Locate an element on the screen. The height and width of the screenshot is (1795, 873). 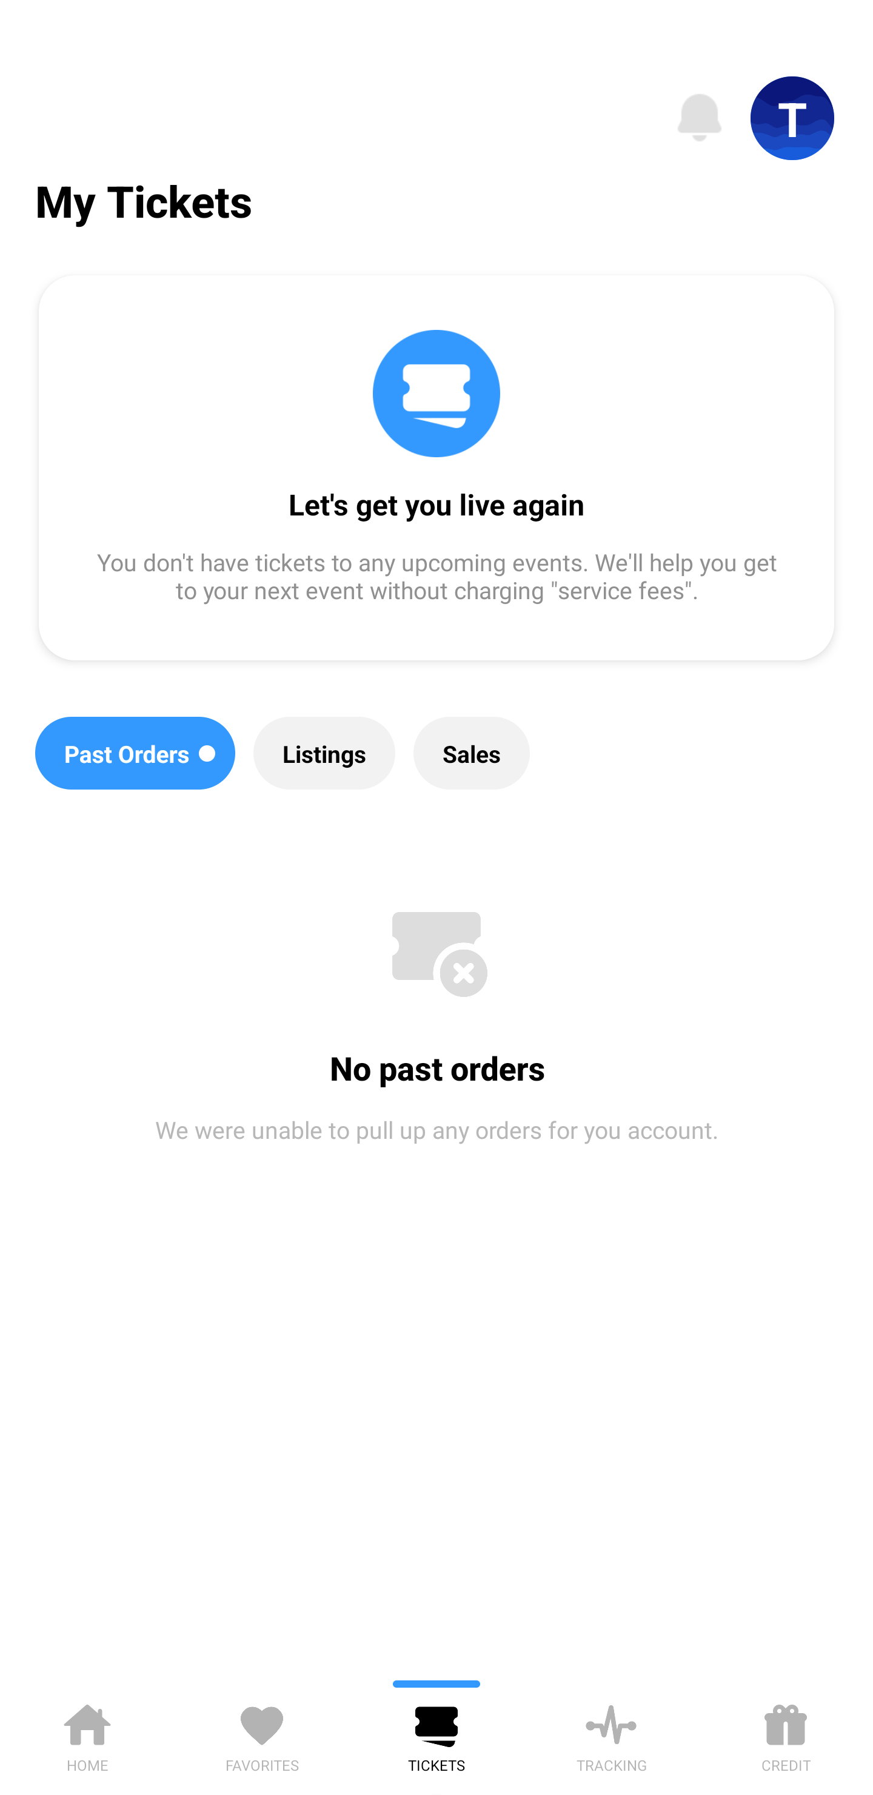
Sales is located at coordinates (472, 753).